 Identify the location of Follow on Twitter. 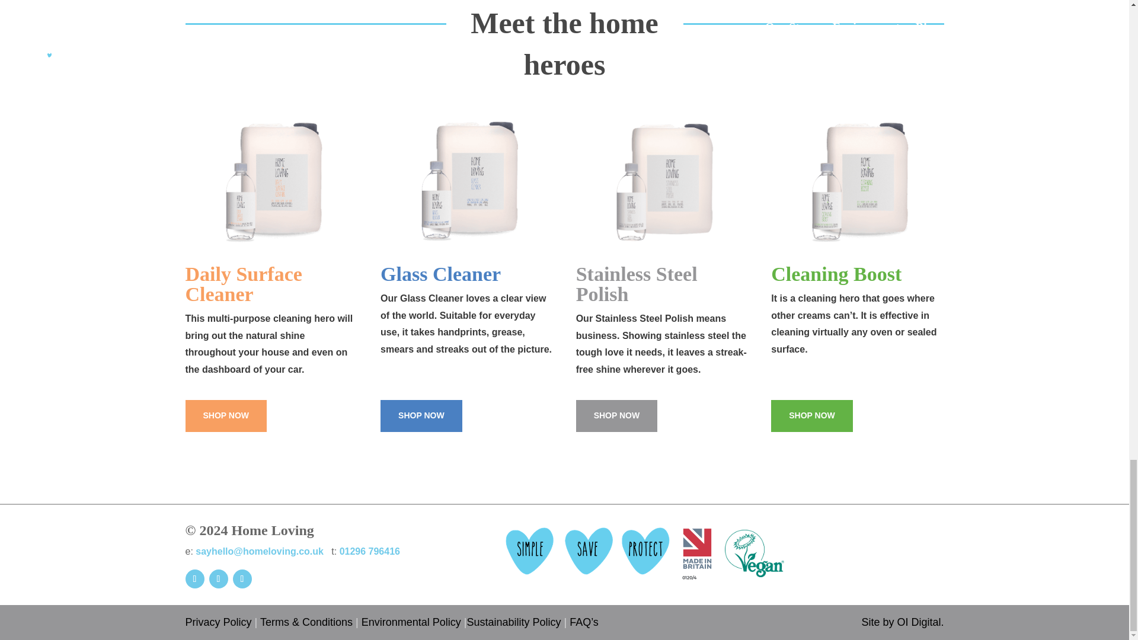
(242, 578).